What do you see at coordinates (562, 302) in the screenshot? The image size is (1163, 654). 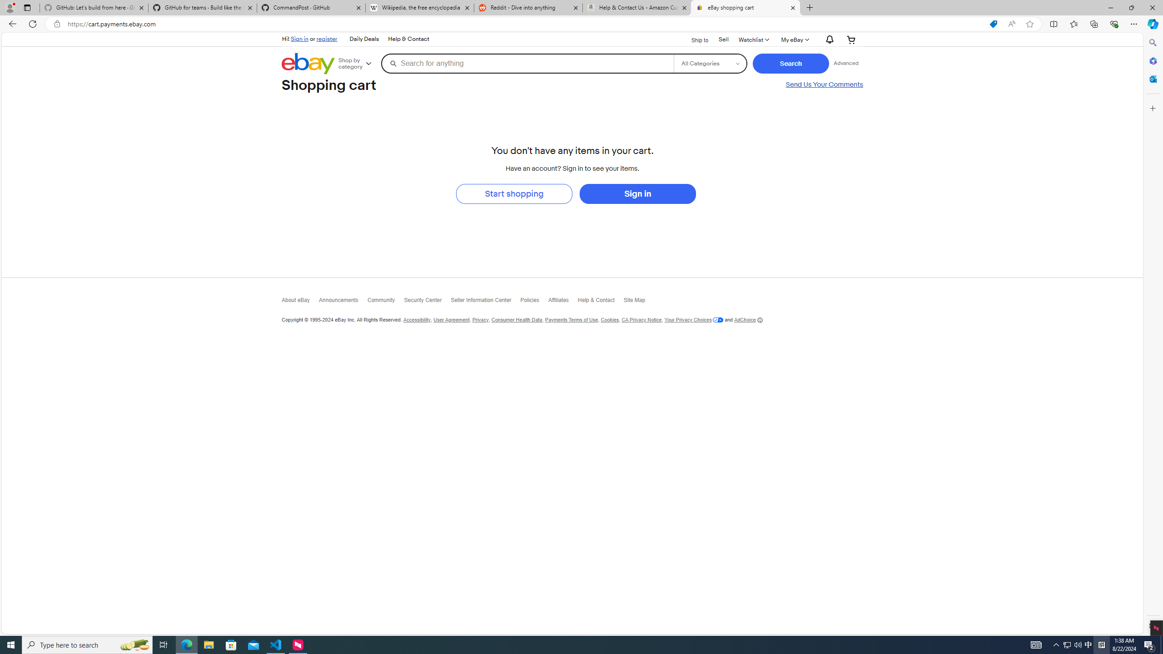 I see `Affiliates` at bounding box center [562, 302].